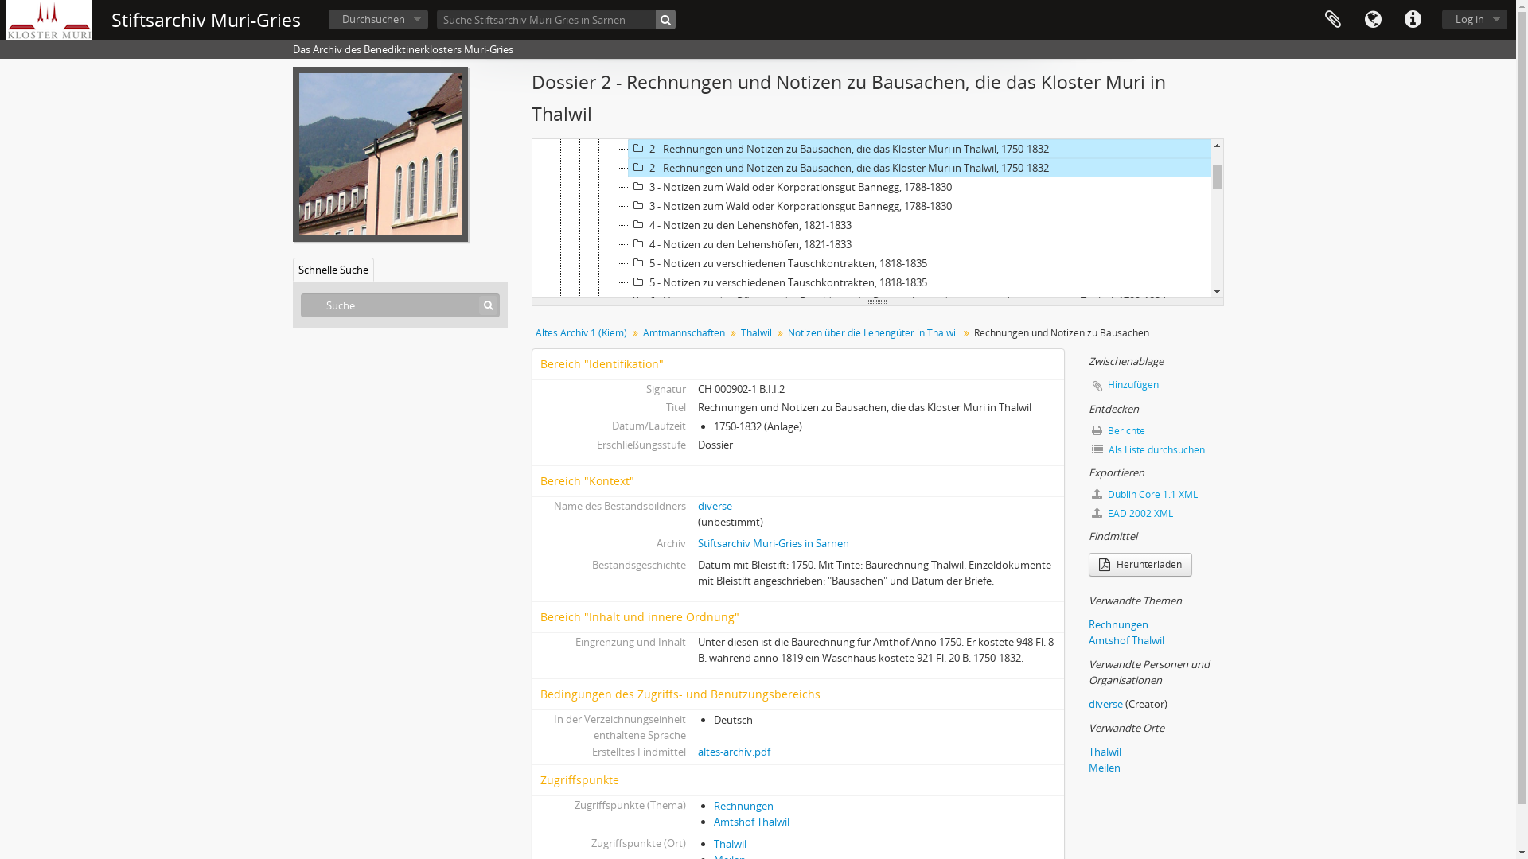 Image resolution: width=1528 pixels, height=859 pixels. Describe the element at coordinates (1105, 752) in the screenshot. I see `Thalwil` at that location.